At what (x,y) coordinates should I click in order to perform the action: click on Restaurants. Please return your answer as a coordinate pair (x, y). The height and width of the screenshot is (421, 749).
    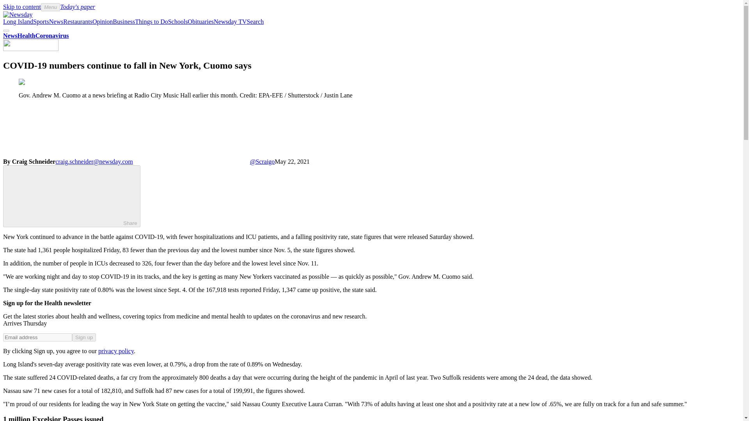
    Looking at the image, I should click on (77, 21).